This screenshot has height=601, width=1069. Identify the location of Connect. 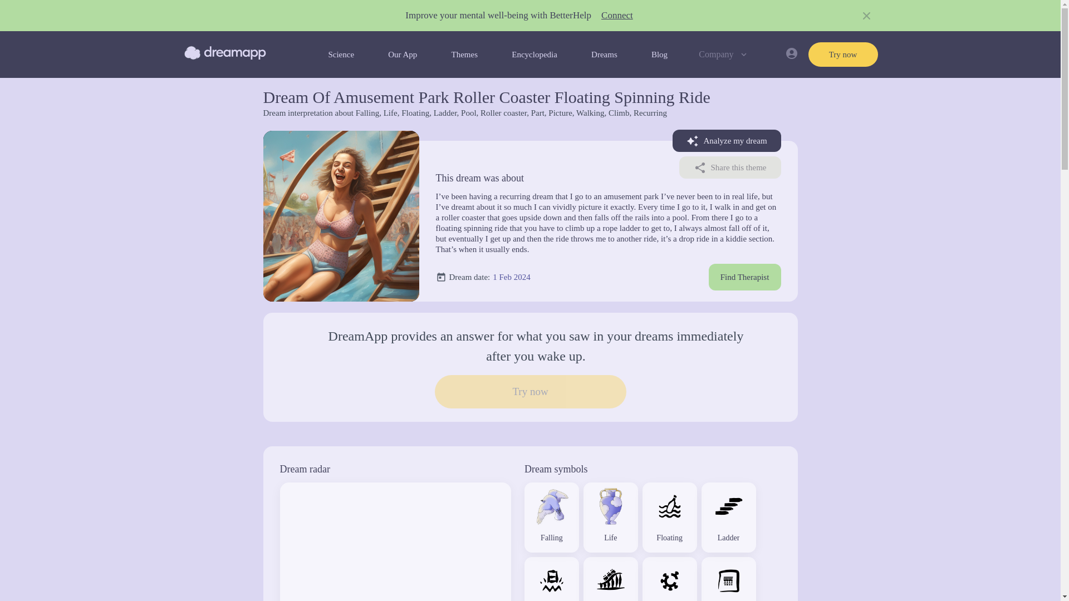
(617, 16).